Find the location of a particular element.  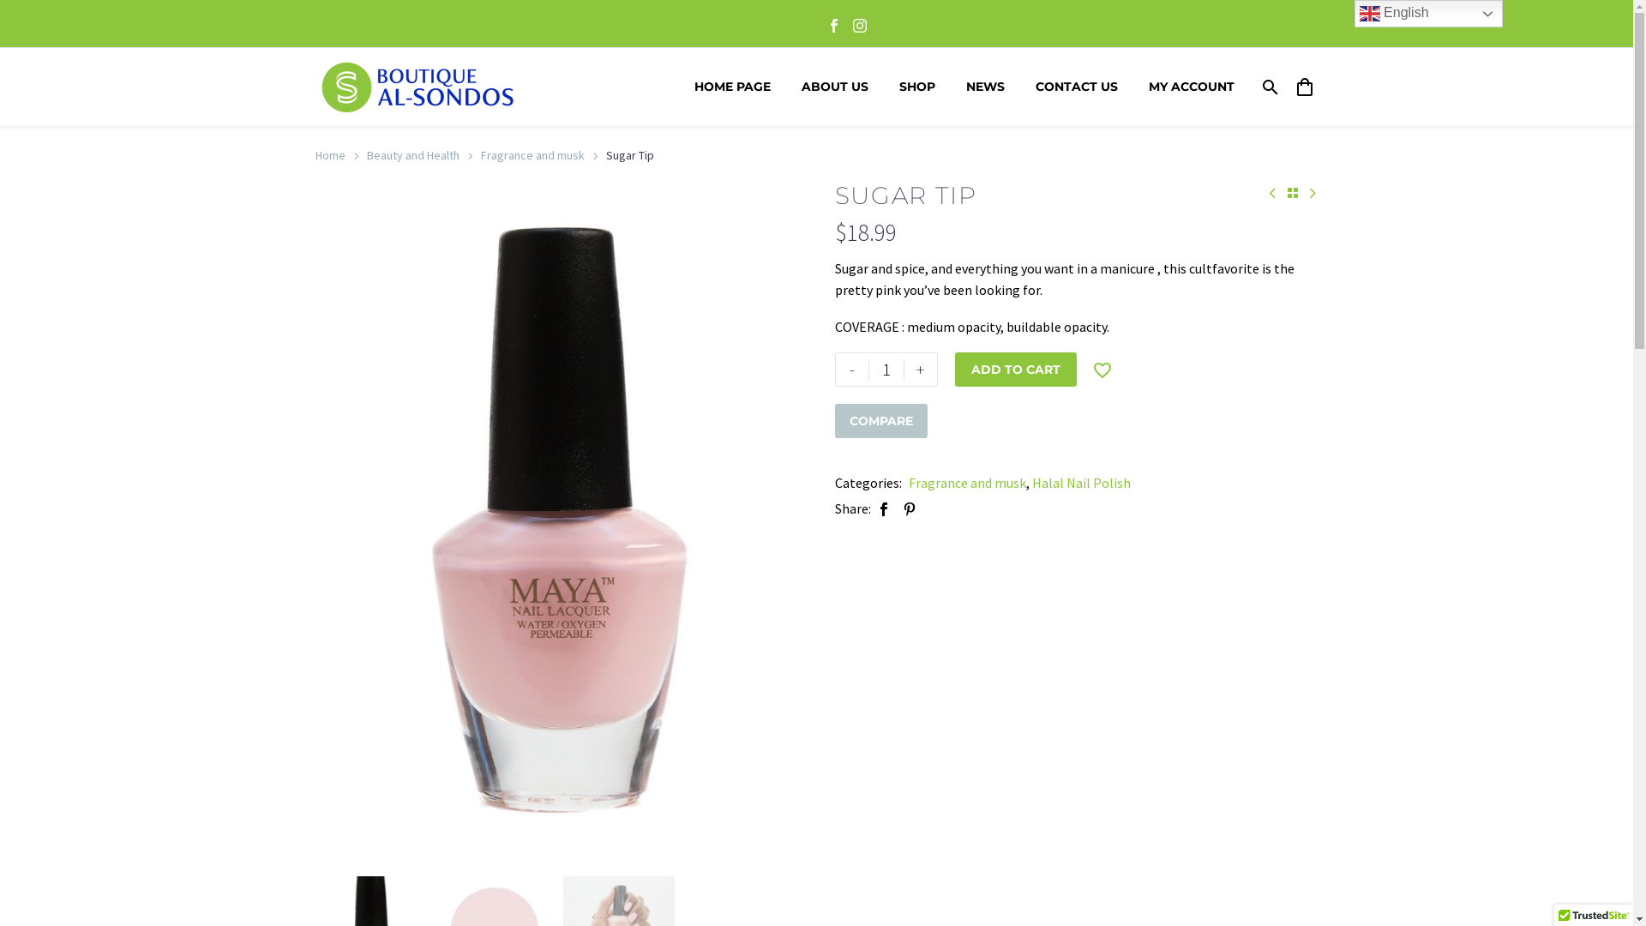

Facebook is located at coordinates (884, 509).